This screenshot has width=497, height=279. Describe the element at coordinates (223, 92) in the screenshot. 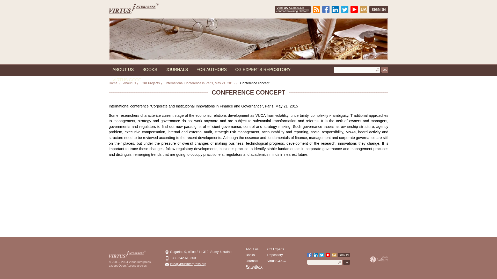

I see `International Conference in Paris, May 21, 2015` at that location.